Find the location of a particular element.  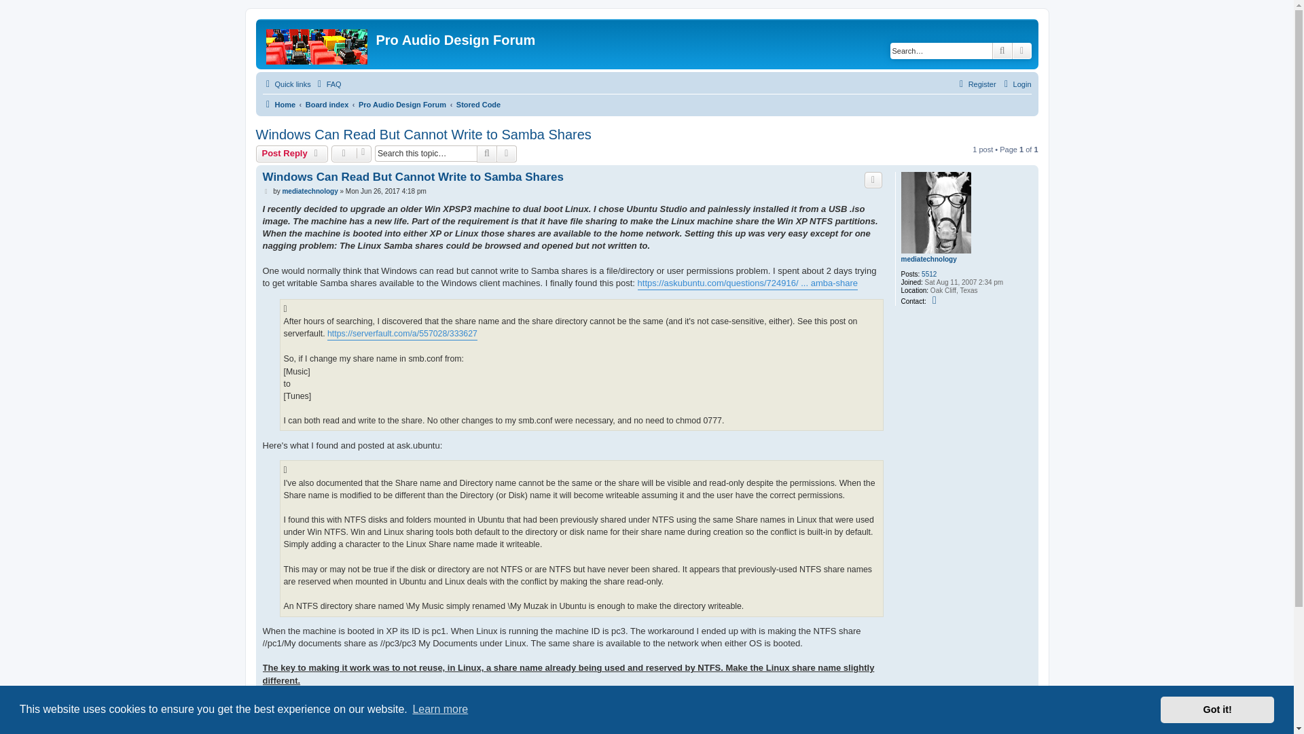

Home is located at coordinates (278, 105).